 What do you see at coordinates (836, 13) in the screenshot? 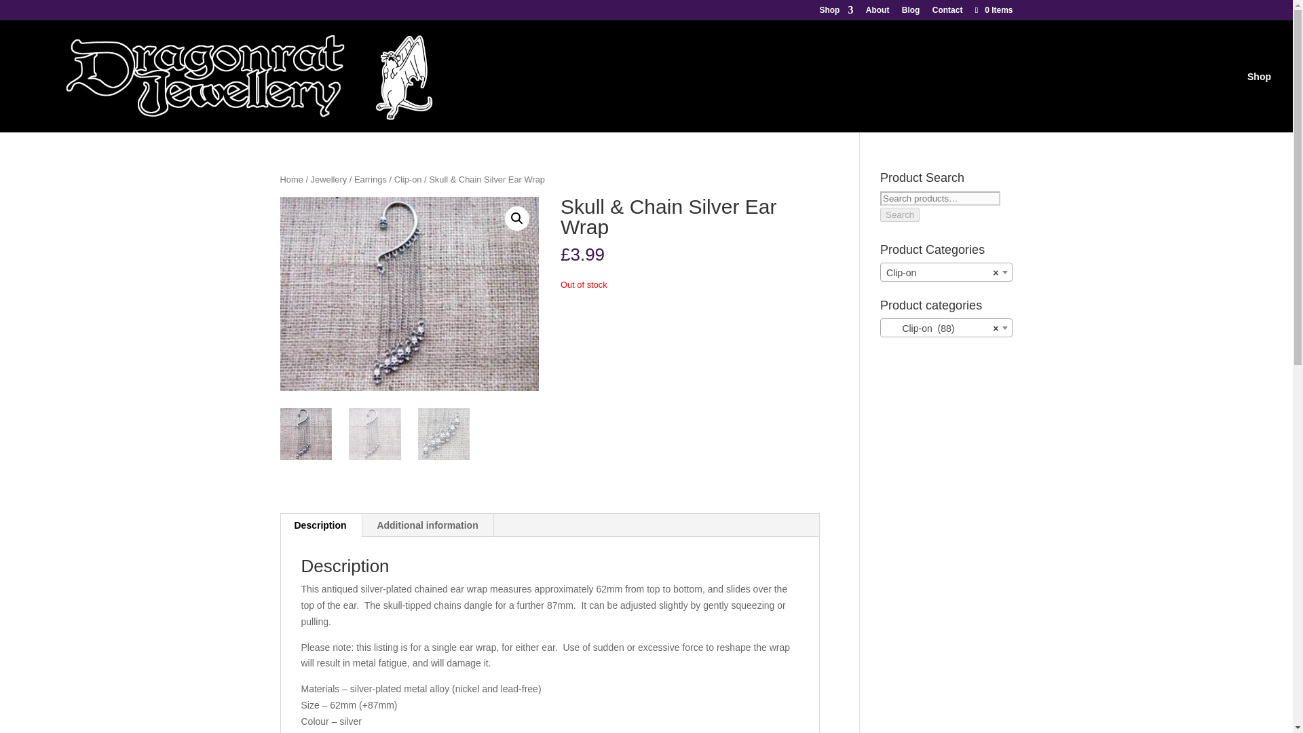
I see `Shop` at bounding box center [836, 13].